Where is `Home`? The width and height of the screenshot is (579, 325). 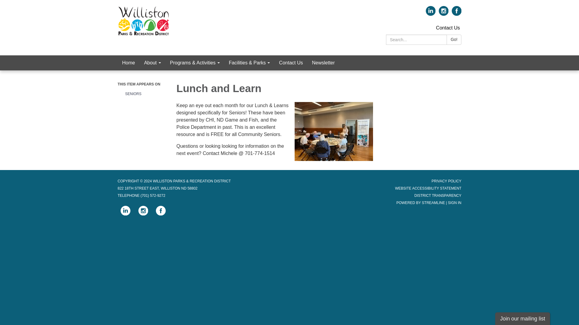
Home is located at coordinates (128, 63).